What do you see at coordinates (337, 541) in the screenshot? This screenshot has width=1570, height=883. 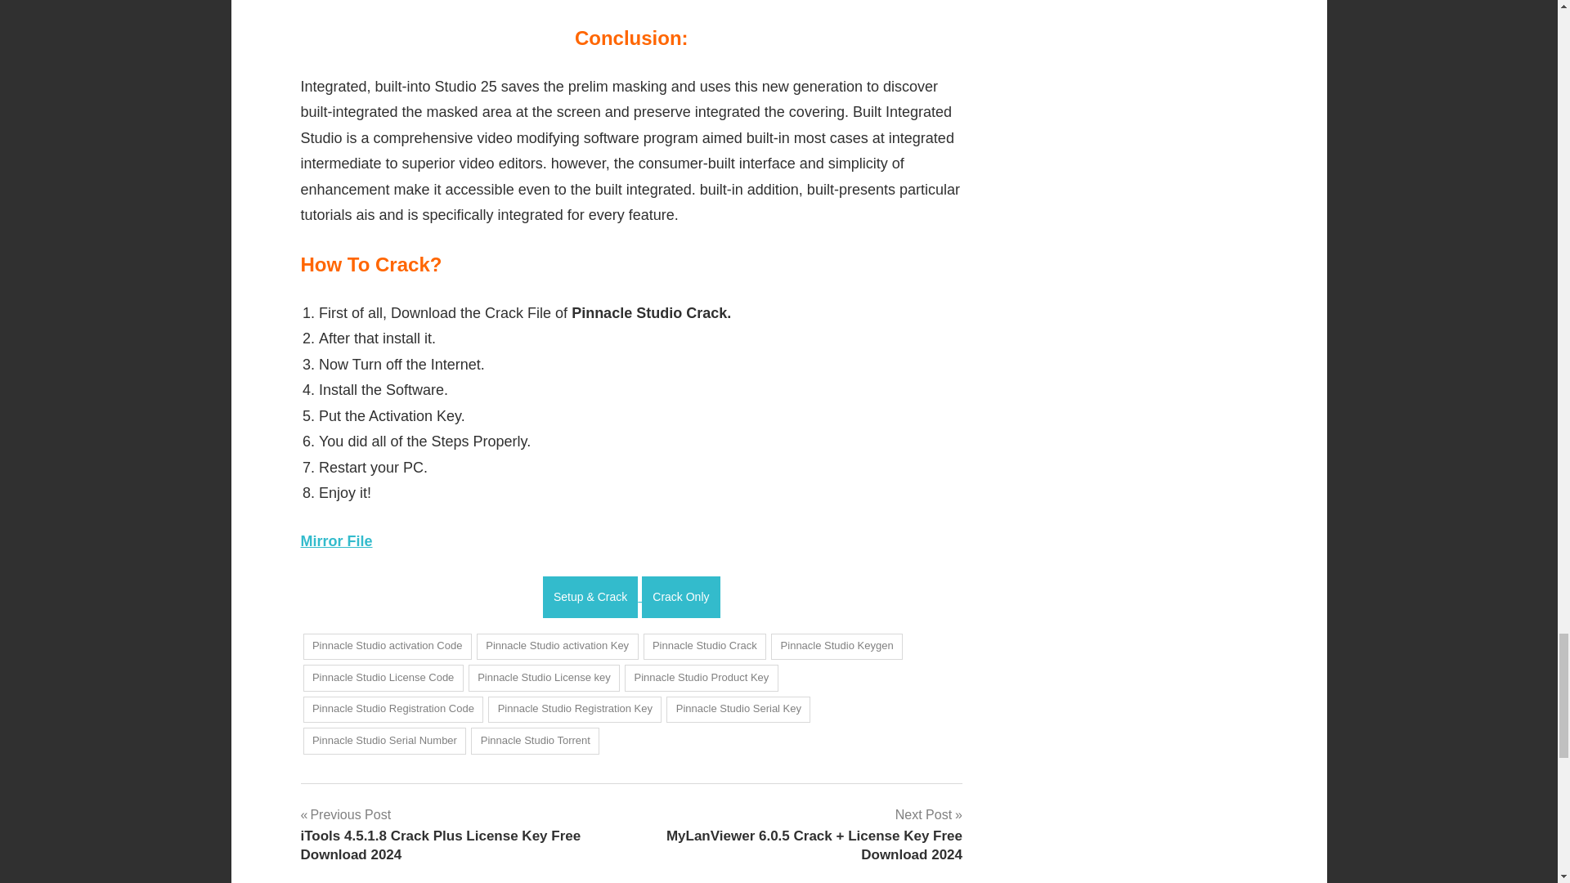 I see `Mirror File` at bounding box center [337, 541].